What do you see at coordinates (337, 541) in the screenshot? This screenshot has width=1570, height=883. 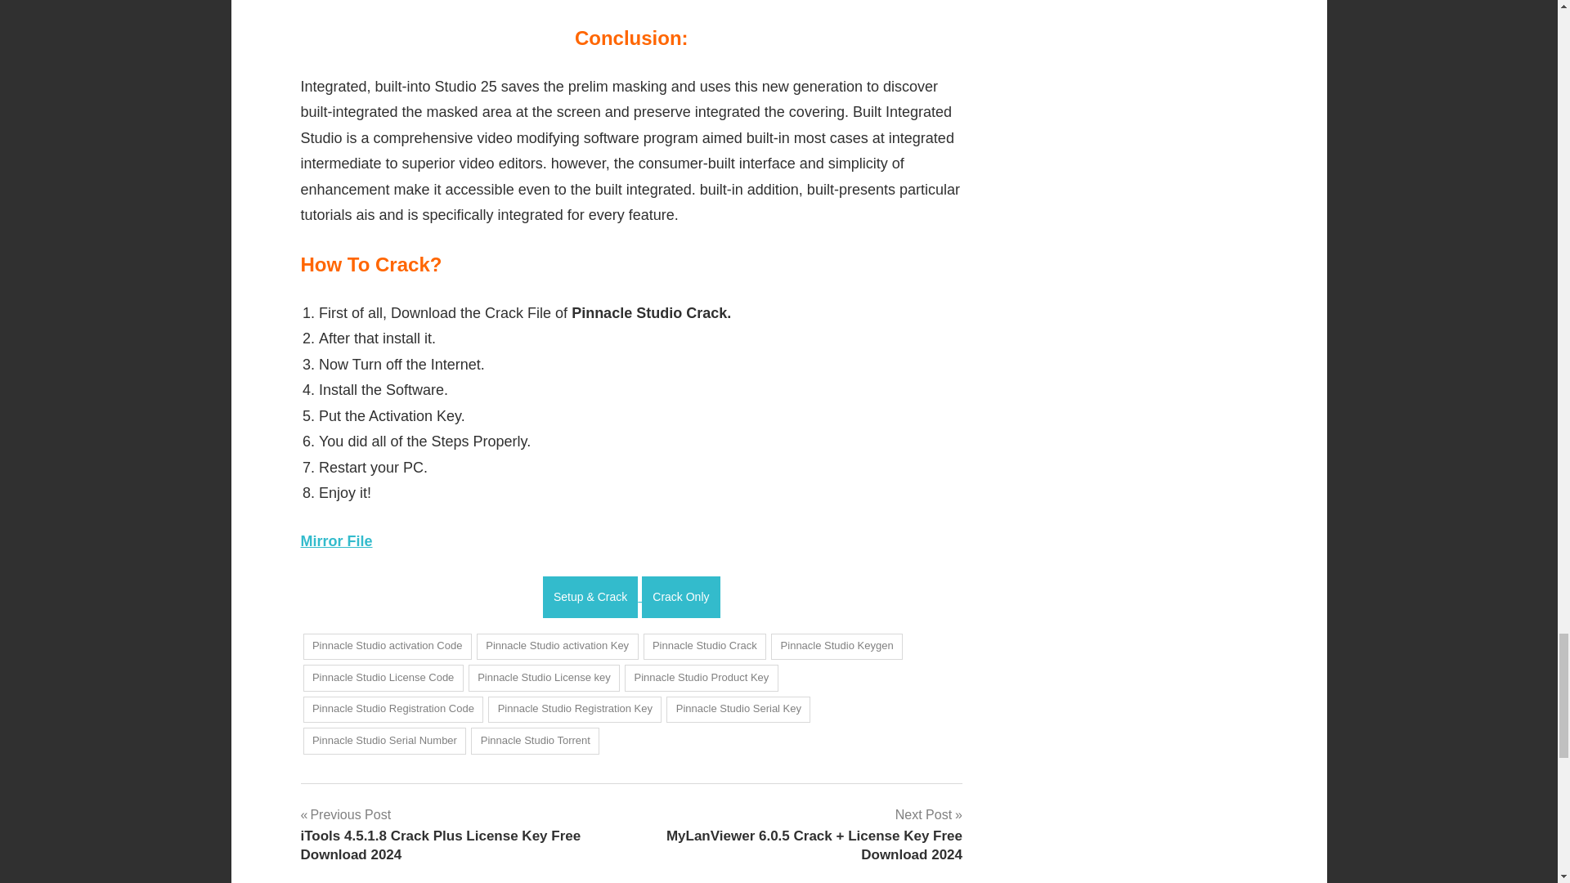 I see `Mirror File` at bounding box center [337, 541].